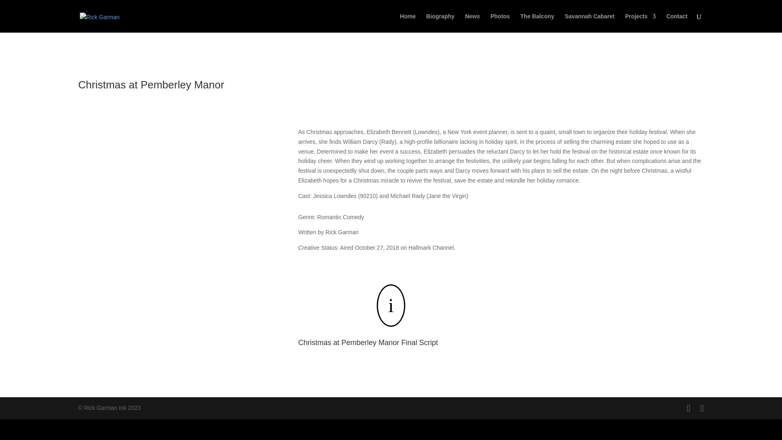 The image size is (782, 440). What do you see at coordinates (500, 23) in the screenshot?
I see `Photos` at bounding box center [500, 23].